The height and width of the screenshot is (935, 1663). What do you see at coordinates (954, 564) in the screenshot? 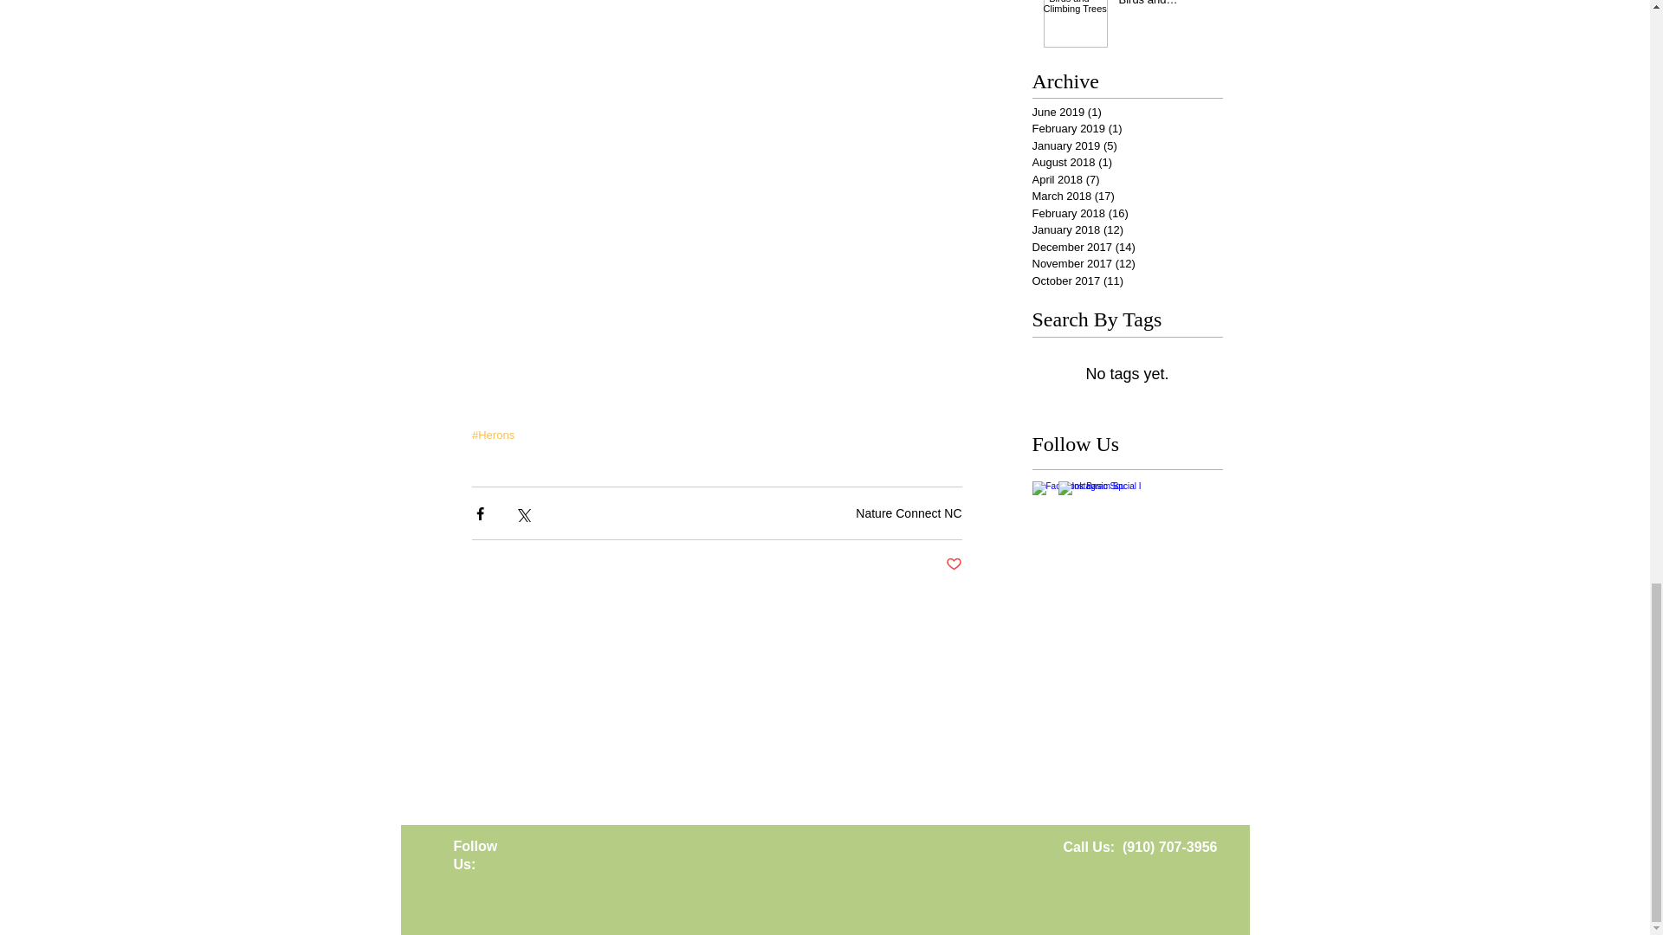
I see `Post not marked as liked` at bounding box center [954, 564].